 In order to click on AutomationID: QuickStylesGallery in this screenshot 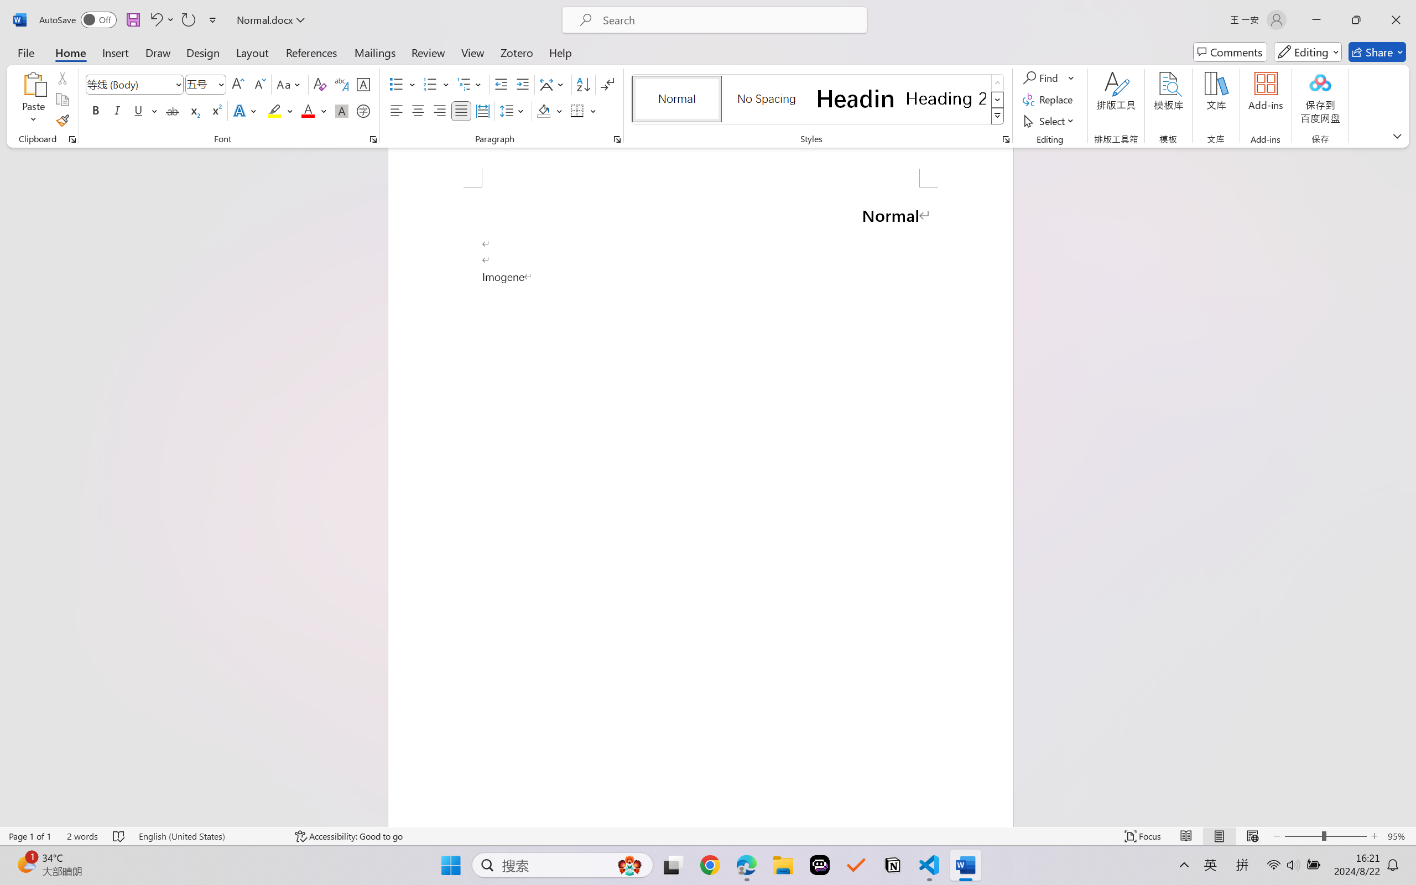, I will do `click(819, 100)`.